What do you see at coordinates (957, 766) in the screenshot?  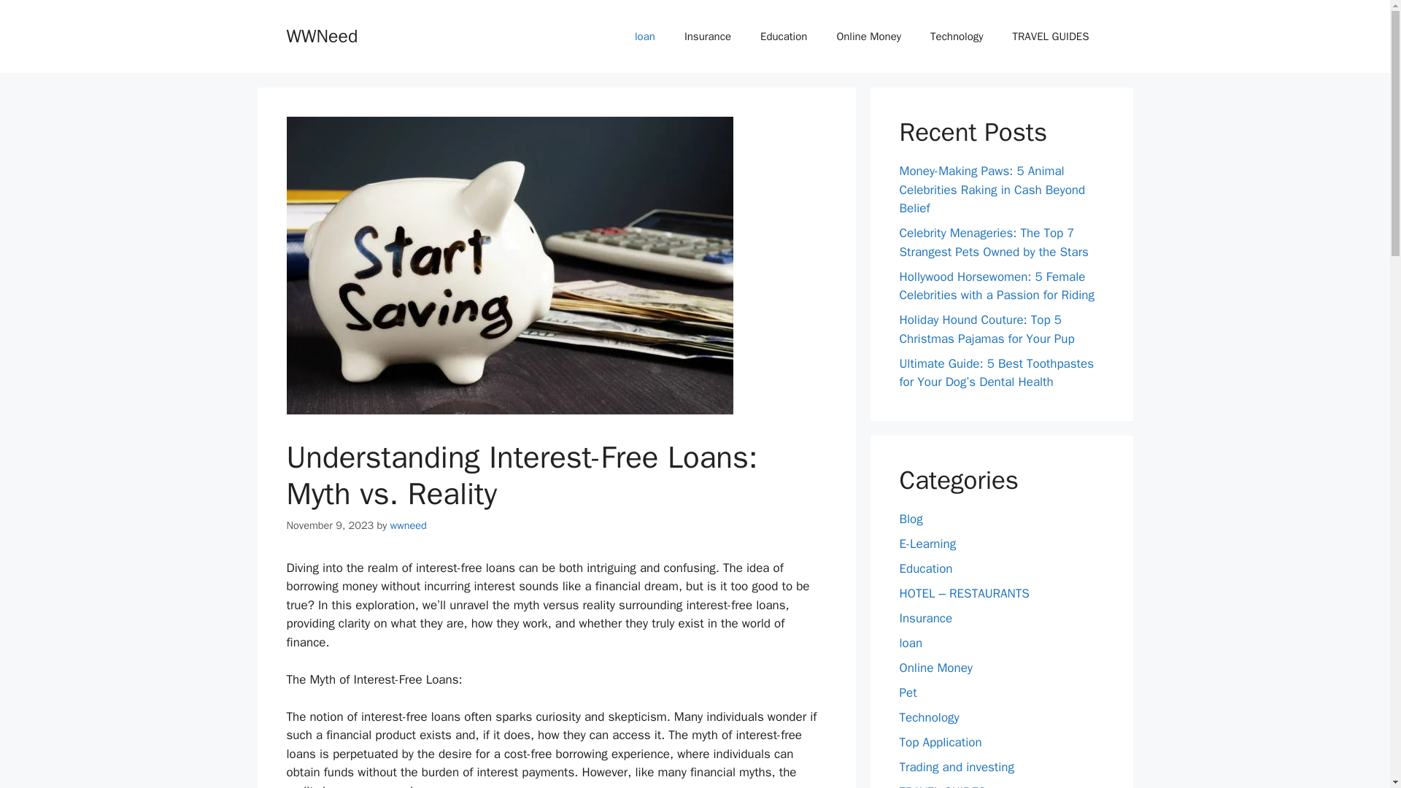 I see `Trading and investing` at bounding box center [957, 766].